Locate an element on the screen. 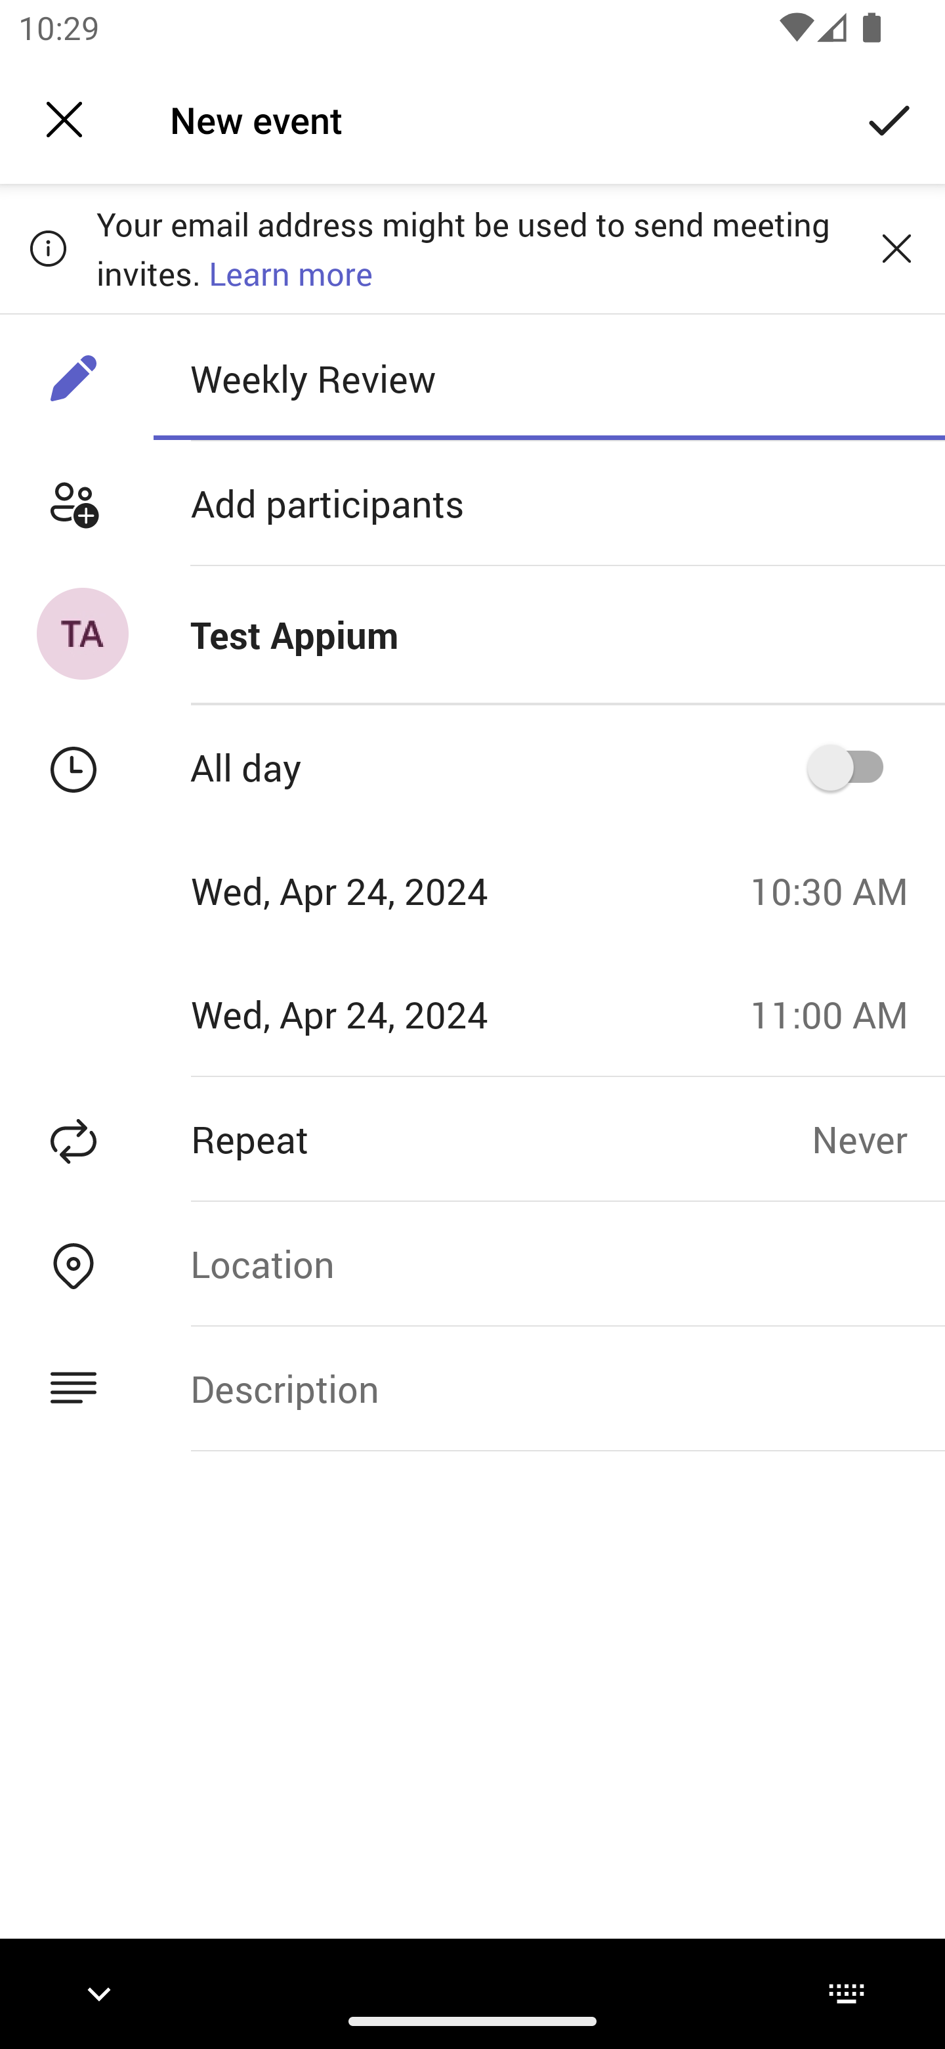 Image resolution: width=945 pixels, height=2049 pixels. Back is located at coordinates (64, 120).